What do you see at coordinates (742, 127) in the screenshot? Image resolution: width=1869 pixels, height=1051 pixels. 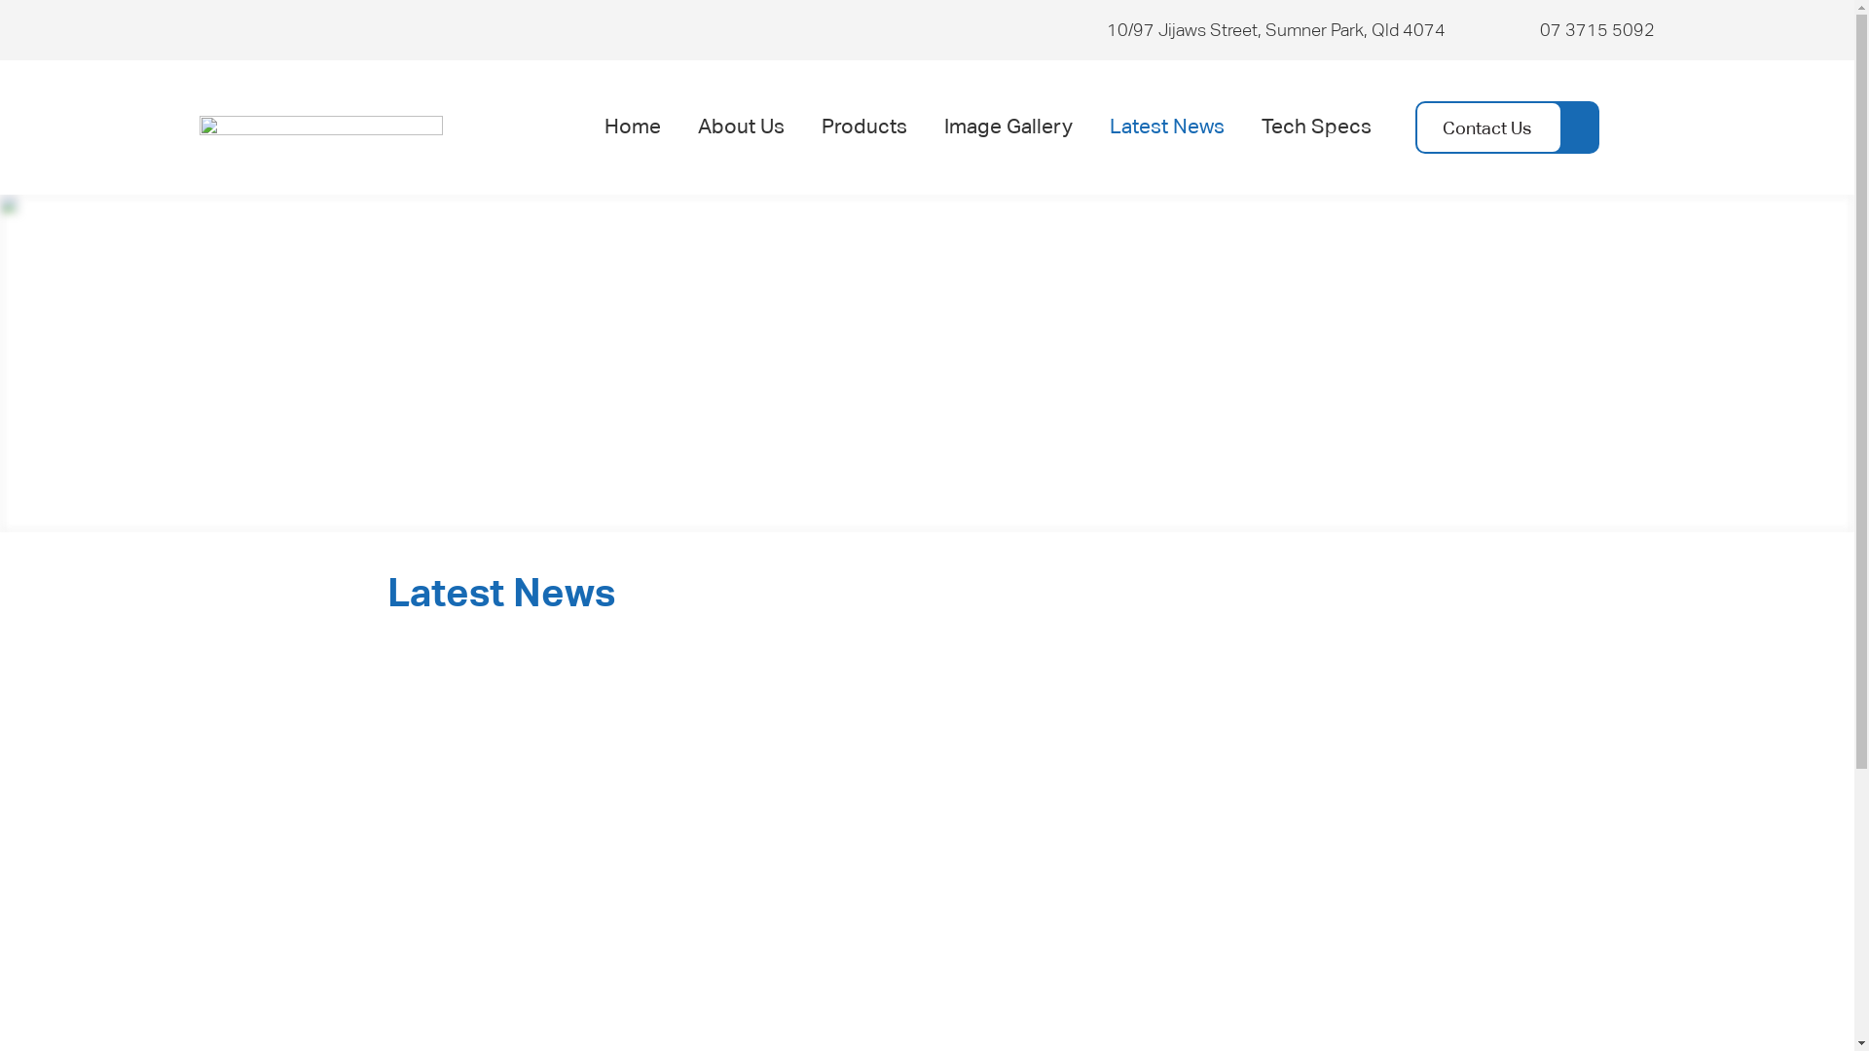 I see `About Us` at bounding box center [742, 127].